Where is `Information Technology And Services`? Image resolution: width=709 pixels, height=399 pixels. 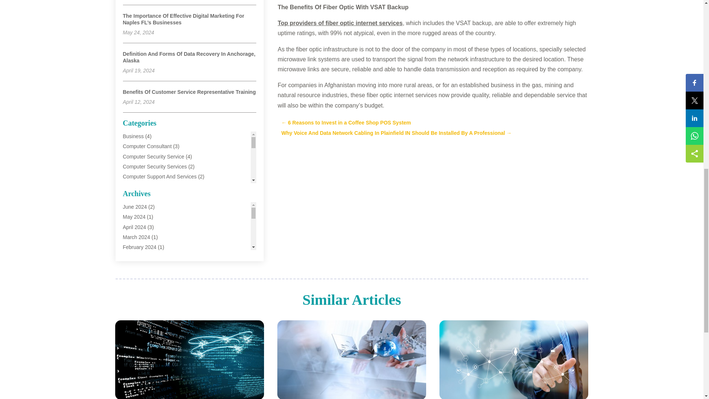 Information Technology And Services is located at coordinates (165, 216).